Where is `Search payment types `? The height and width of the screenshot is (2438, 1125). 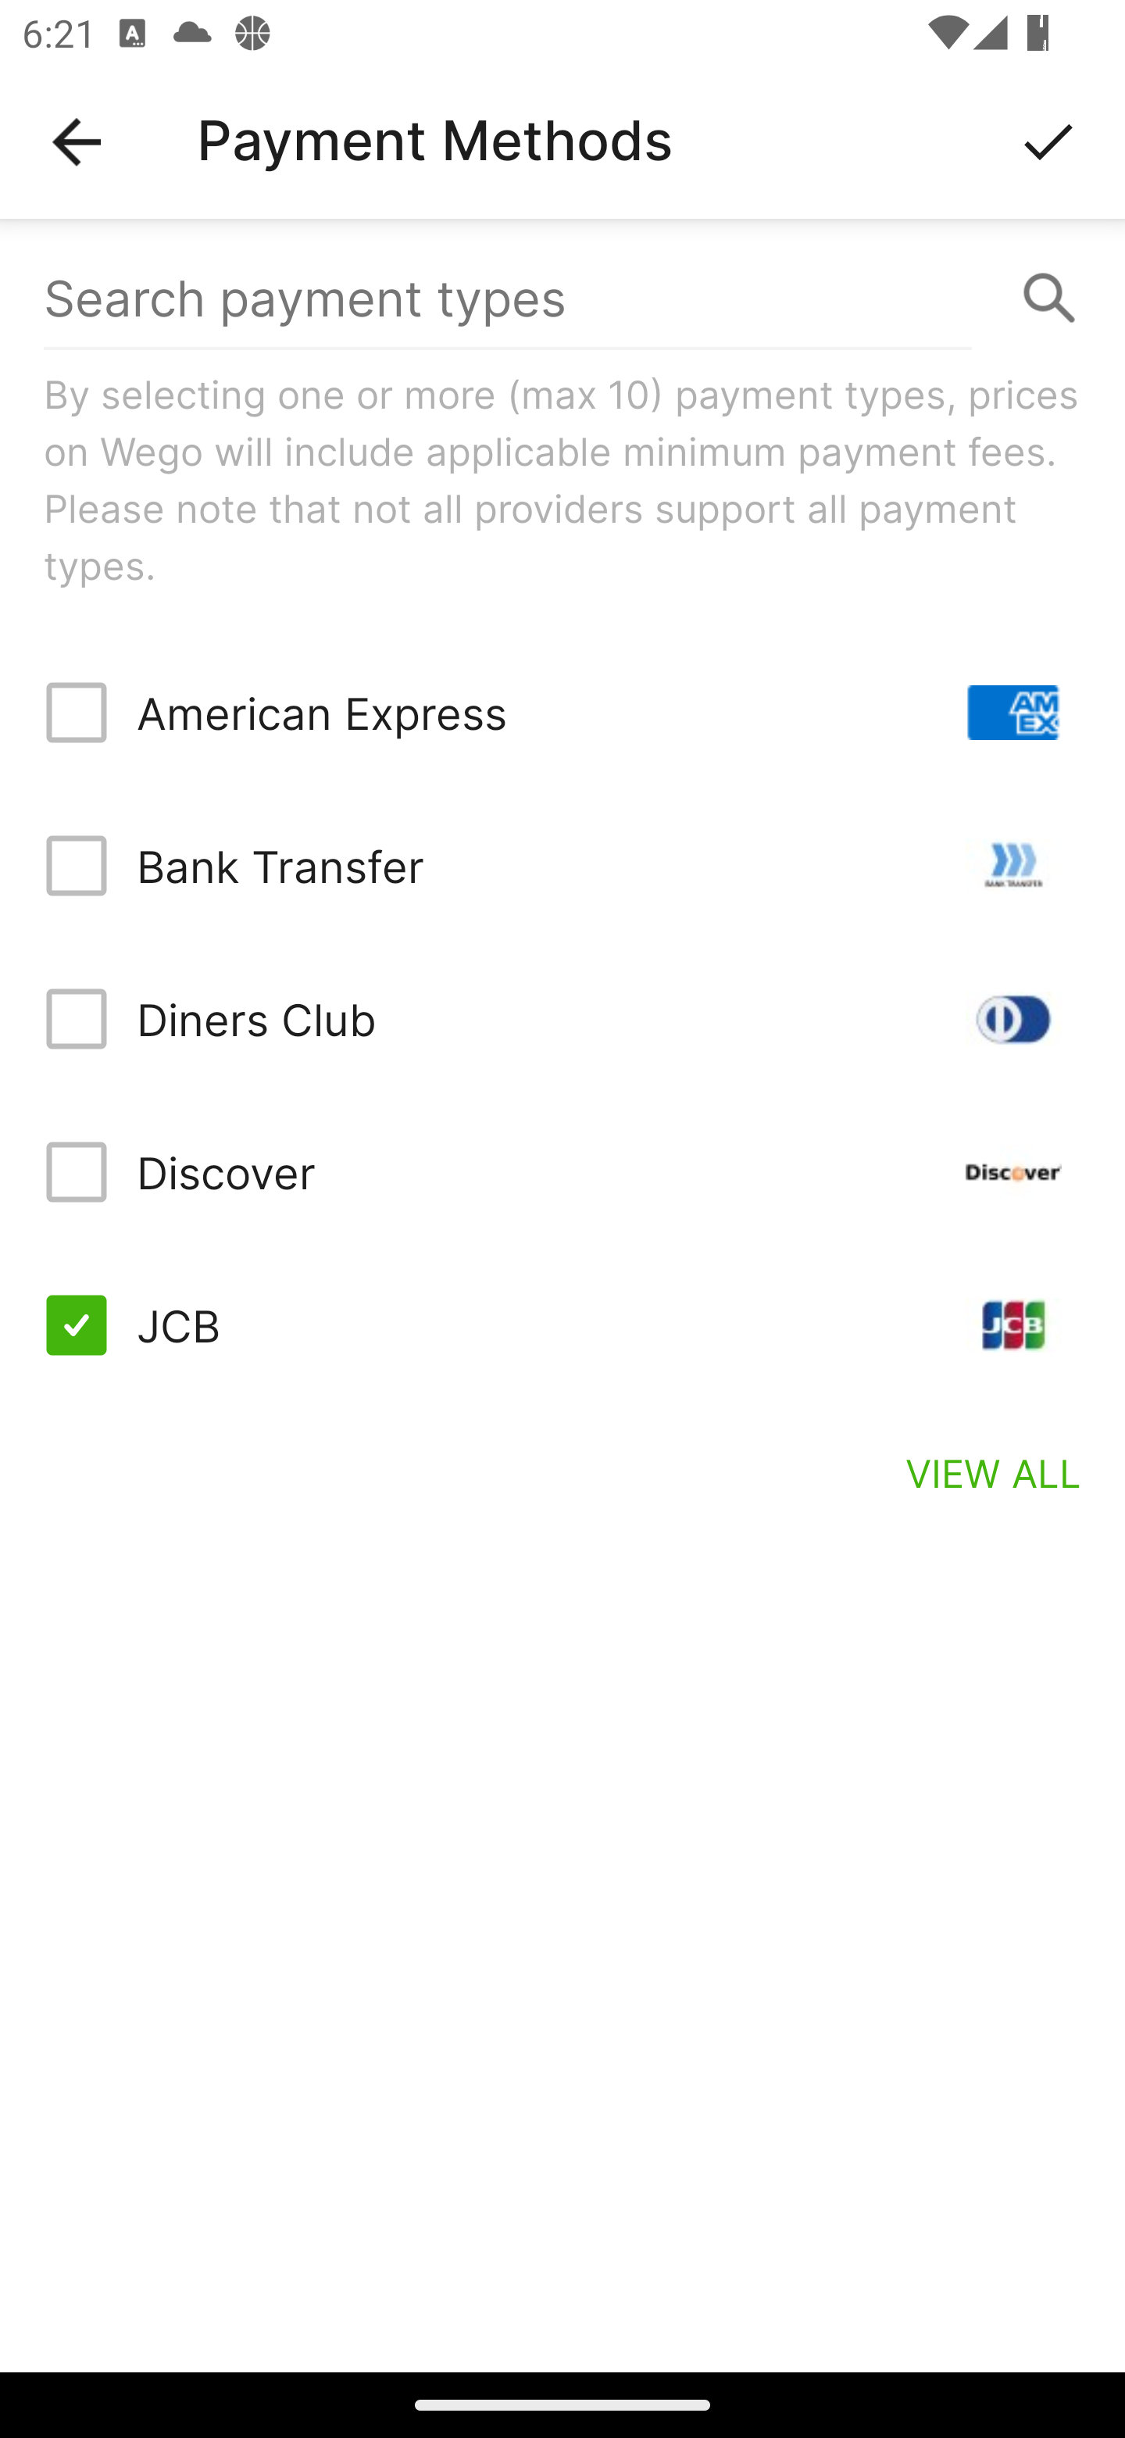
Search payment types  is located at coordinates (562, 298).